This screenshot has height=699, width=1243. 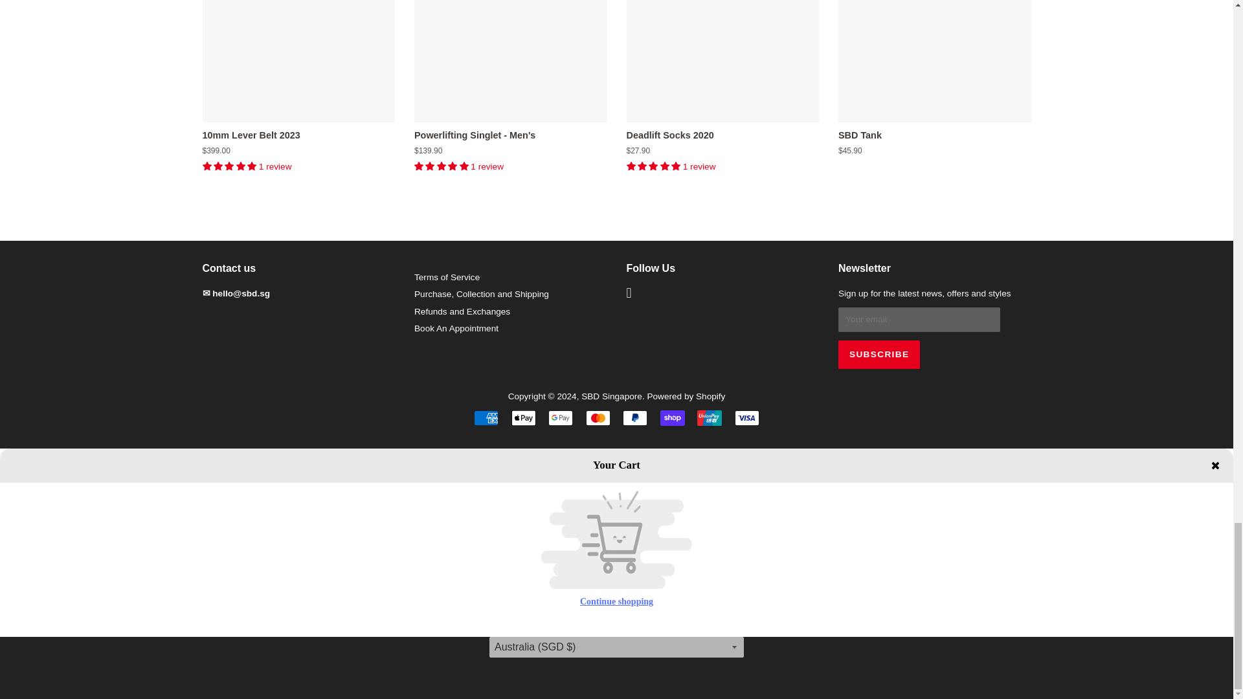 What do you see at coordinates (598, 417) in the screenshot?
I see `Mastercard` at bounding box center [598, 417].